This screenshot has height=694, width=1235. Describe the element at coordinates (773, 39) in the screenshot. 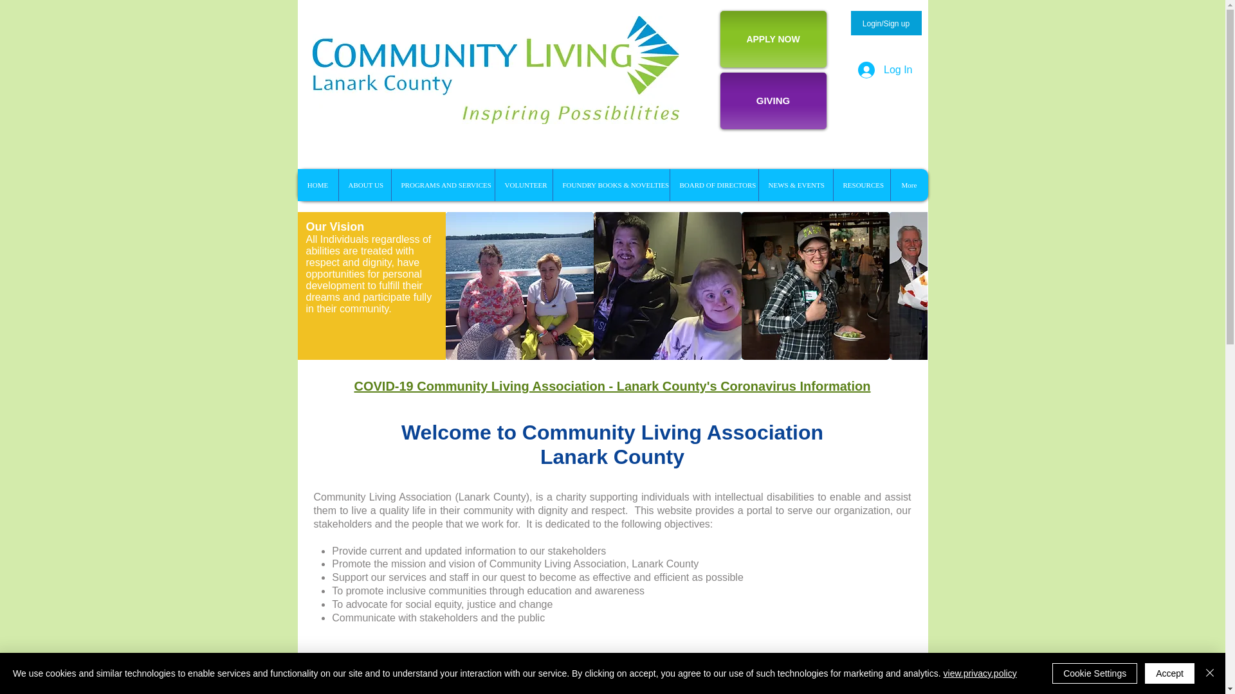

I see `APPLY NOW` at that location.